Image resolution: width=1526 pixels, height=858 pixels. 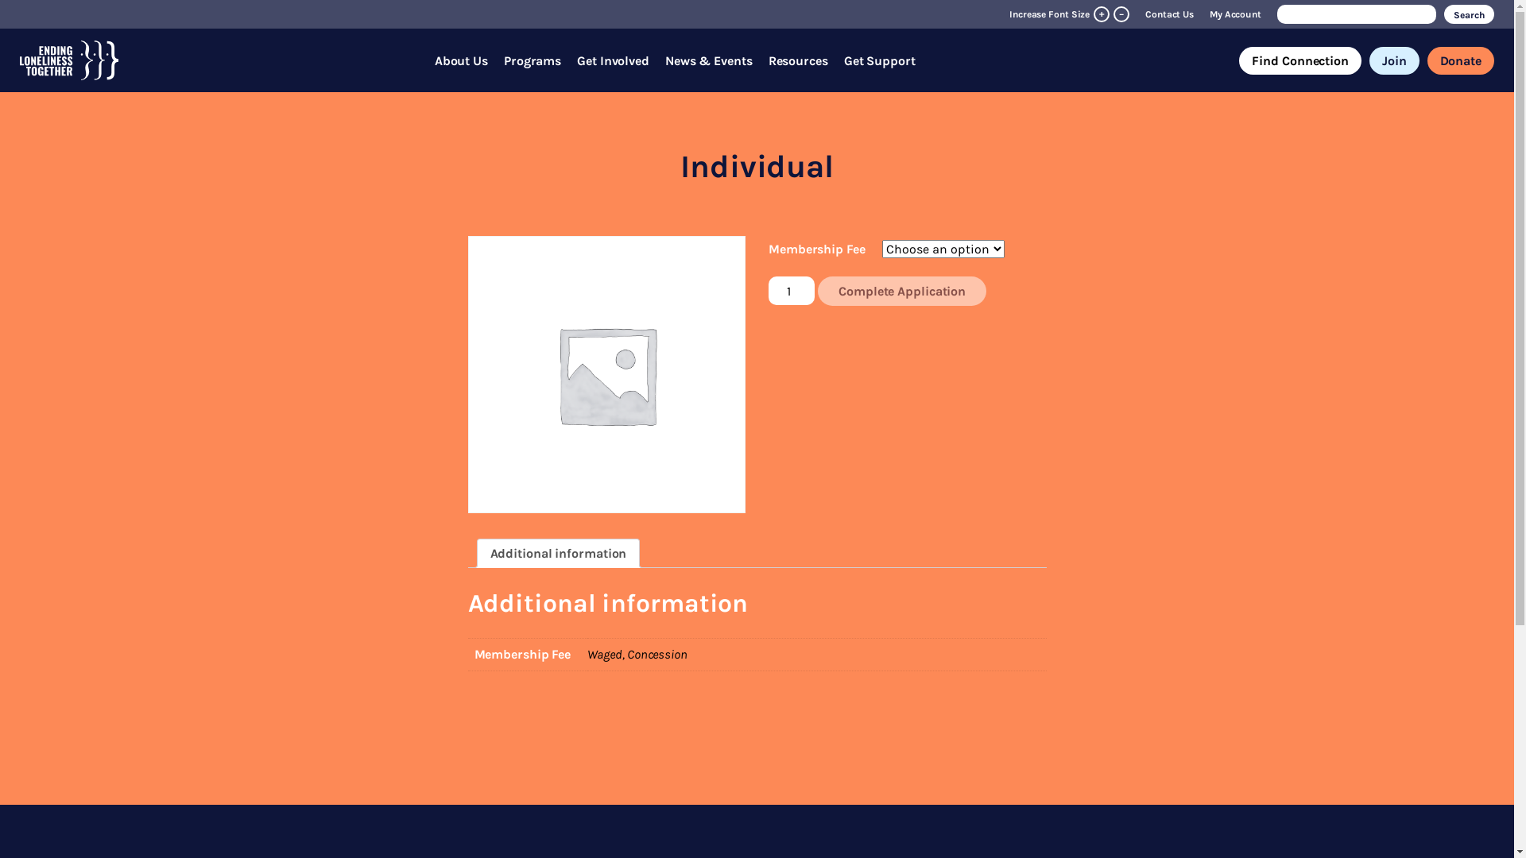 What do you see at coordinates (533, 60) in the screenshot?
I see `Programs` at bounding box center [533, 60].